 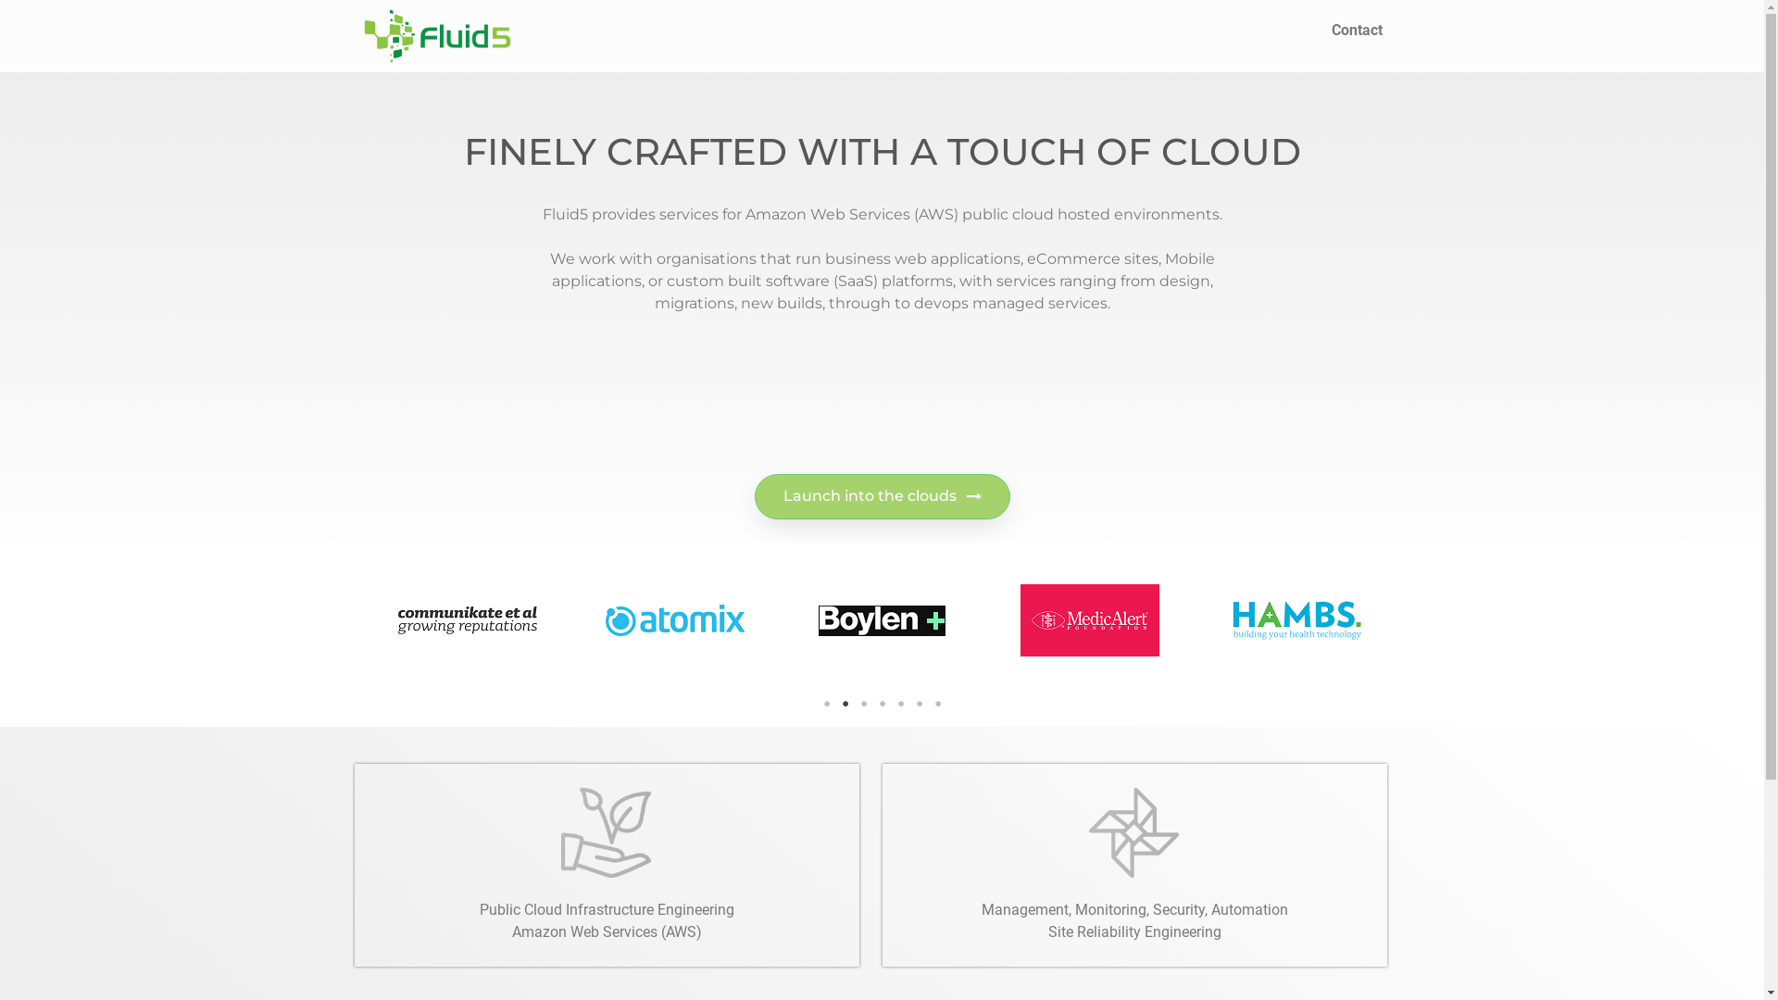 What do you see at coordinates (900, 704) in the screenshot?
I see `5` at bounding box center [900, 704].